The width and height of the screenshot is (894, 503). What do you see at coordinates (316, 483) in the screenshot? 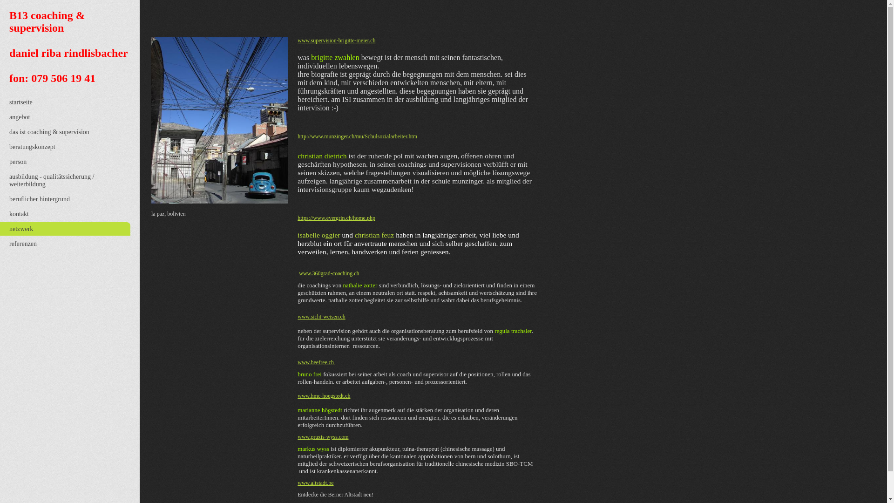
I see `www.altstadt.be` at bounding box center [316, 483].